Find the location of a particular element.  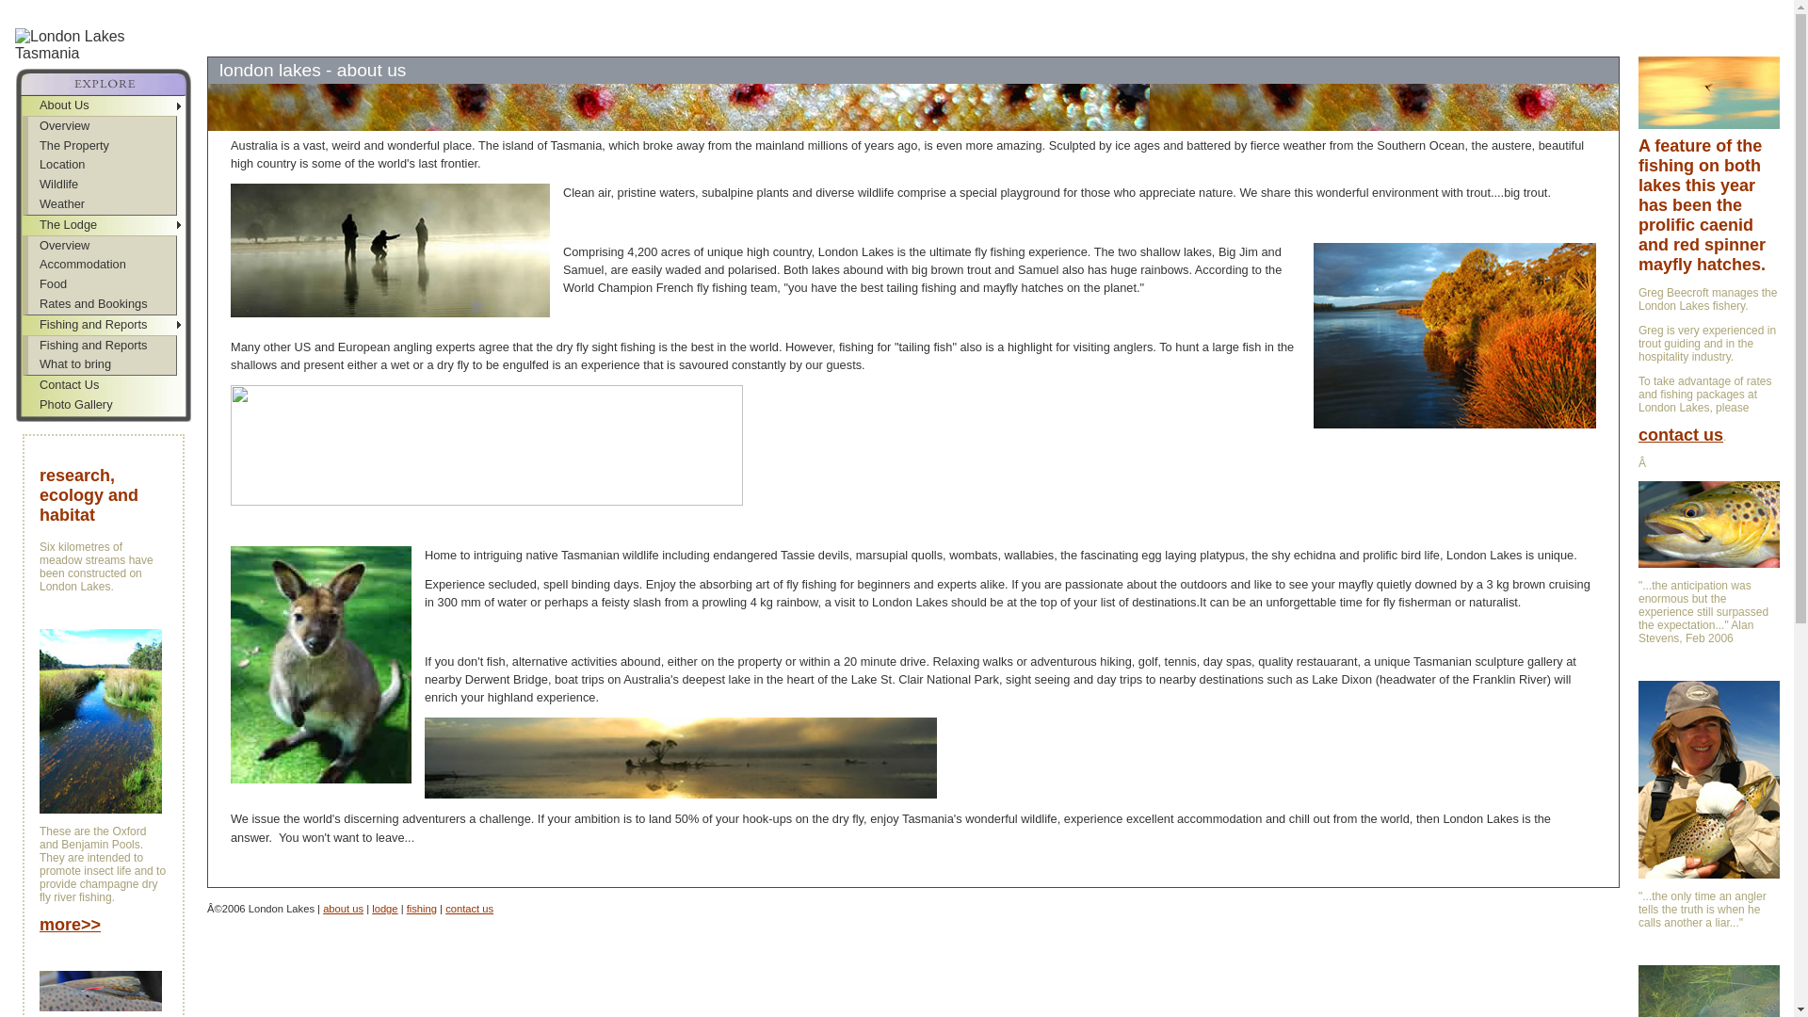

Weather is located at coordinates (102, 205).